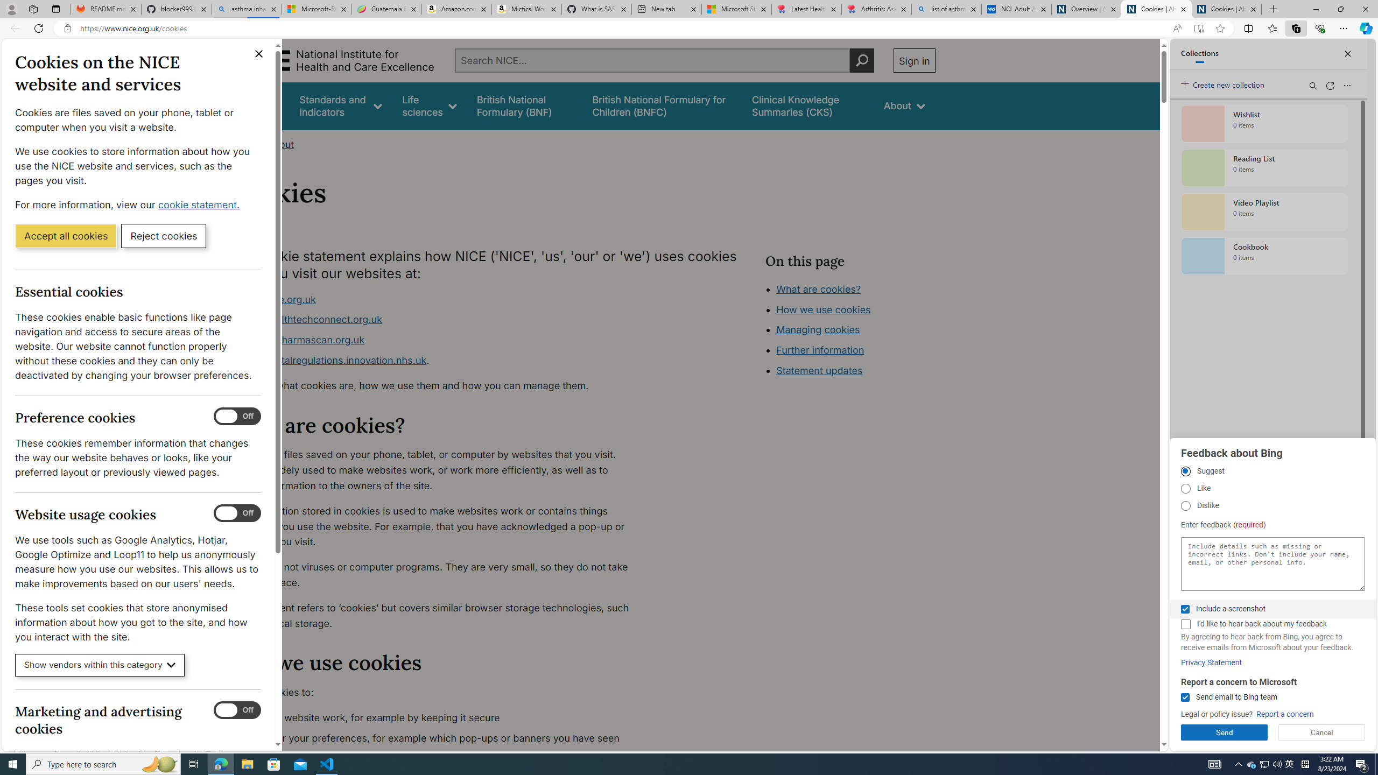 Image resolution: width=1378 pixels, height=775 pixels. Describe the element at coordinates (1185, 471) in the screenshot. I see `Suggest` at that location.